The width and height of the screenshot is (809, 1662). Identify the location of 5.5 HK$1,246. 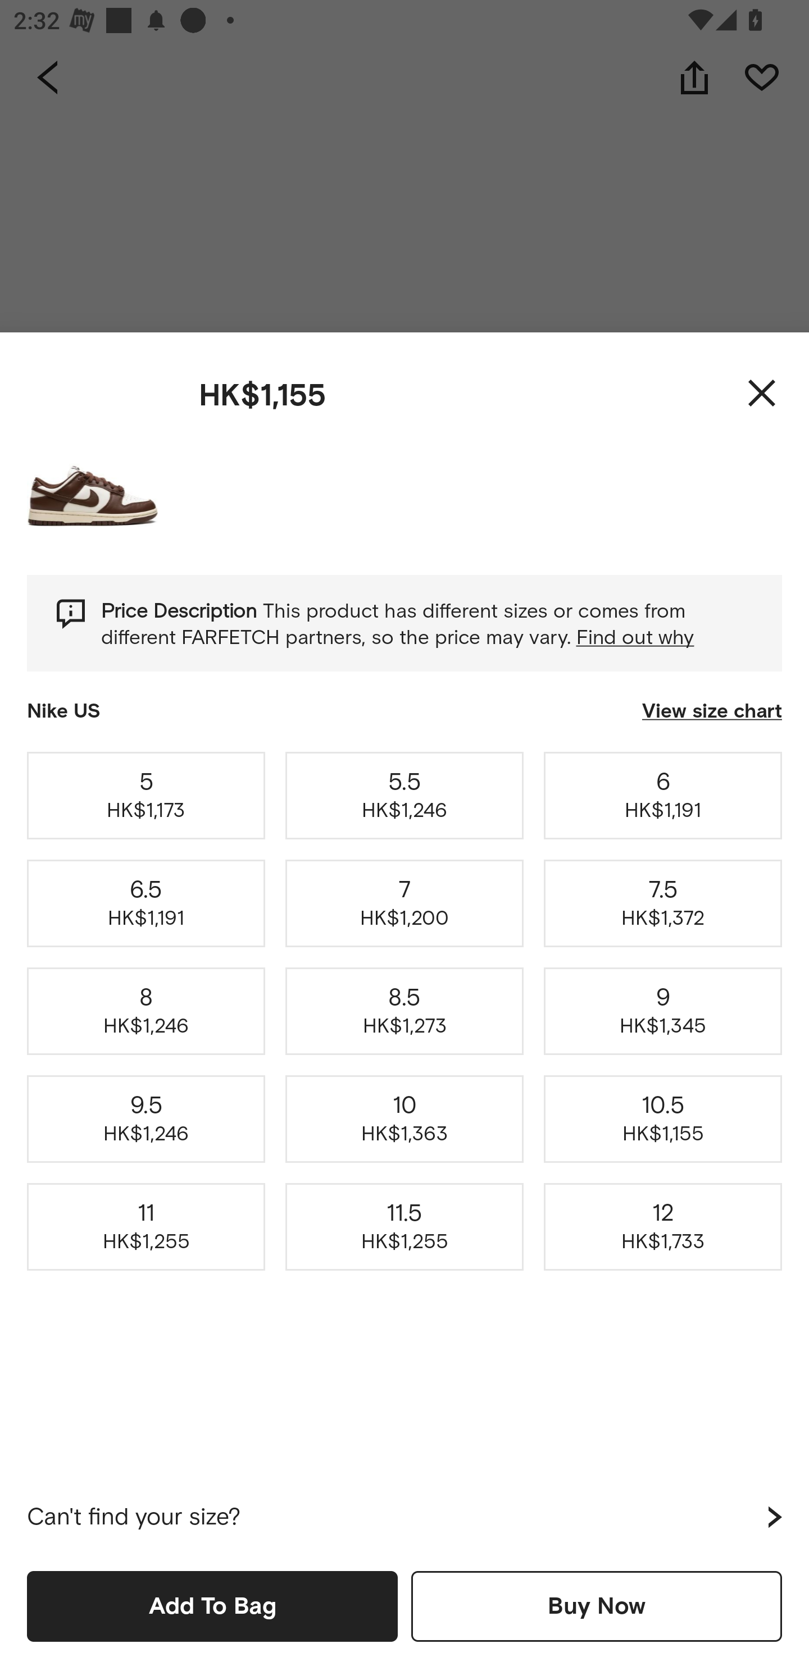
(404, 795).